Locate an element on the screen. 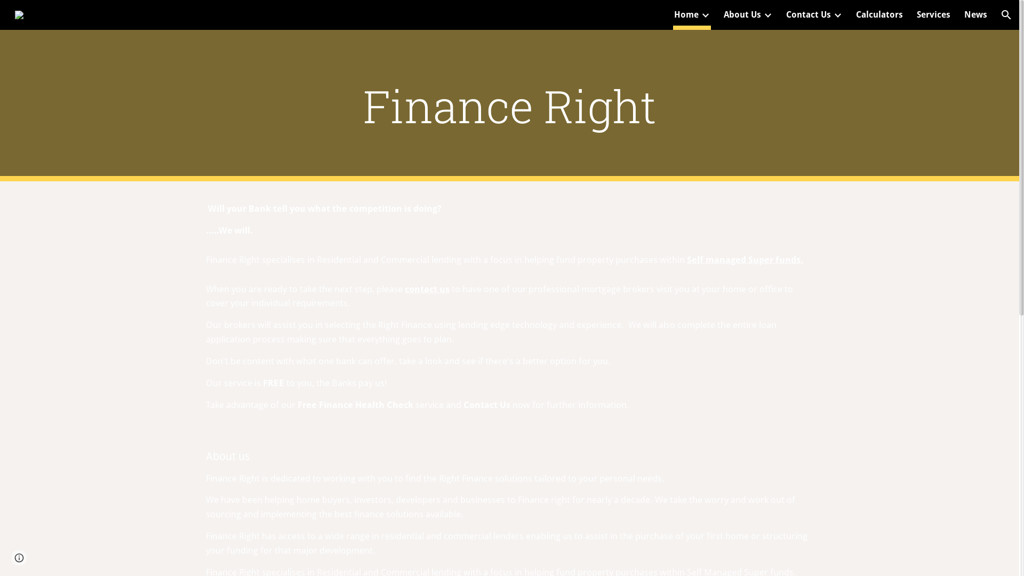 Image resolution: width=1024 pixels, height=576 pixels. Self managed Super funds. is located at coordinates (745, 260).